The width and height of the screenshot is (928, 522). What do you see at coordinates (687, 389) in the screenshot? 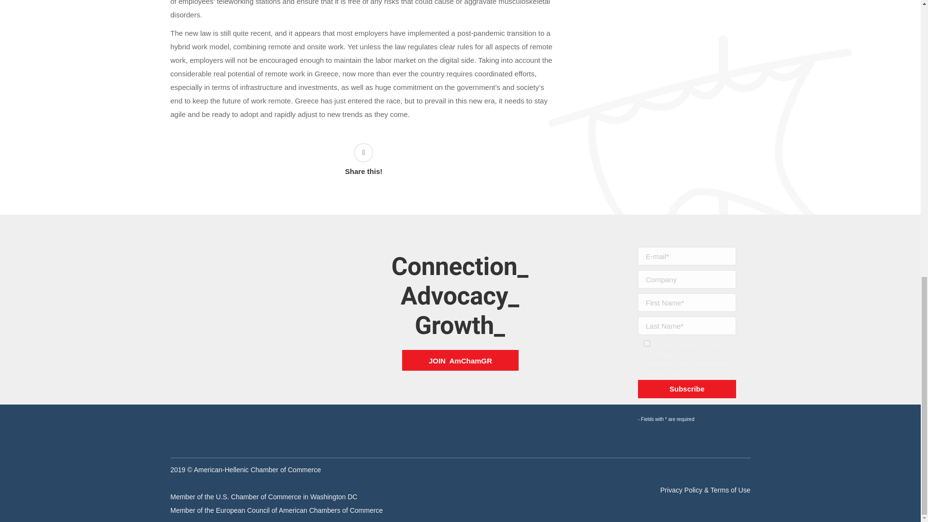
I see `Subscribe` at bounding box center [687, 389].